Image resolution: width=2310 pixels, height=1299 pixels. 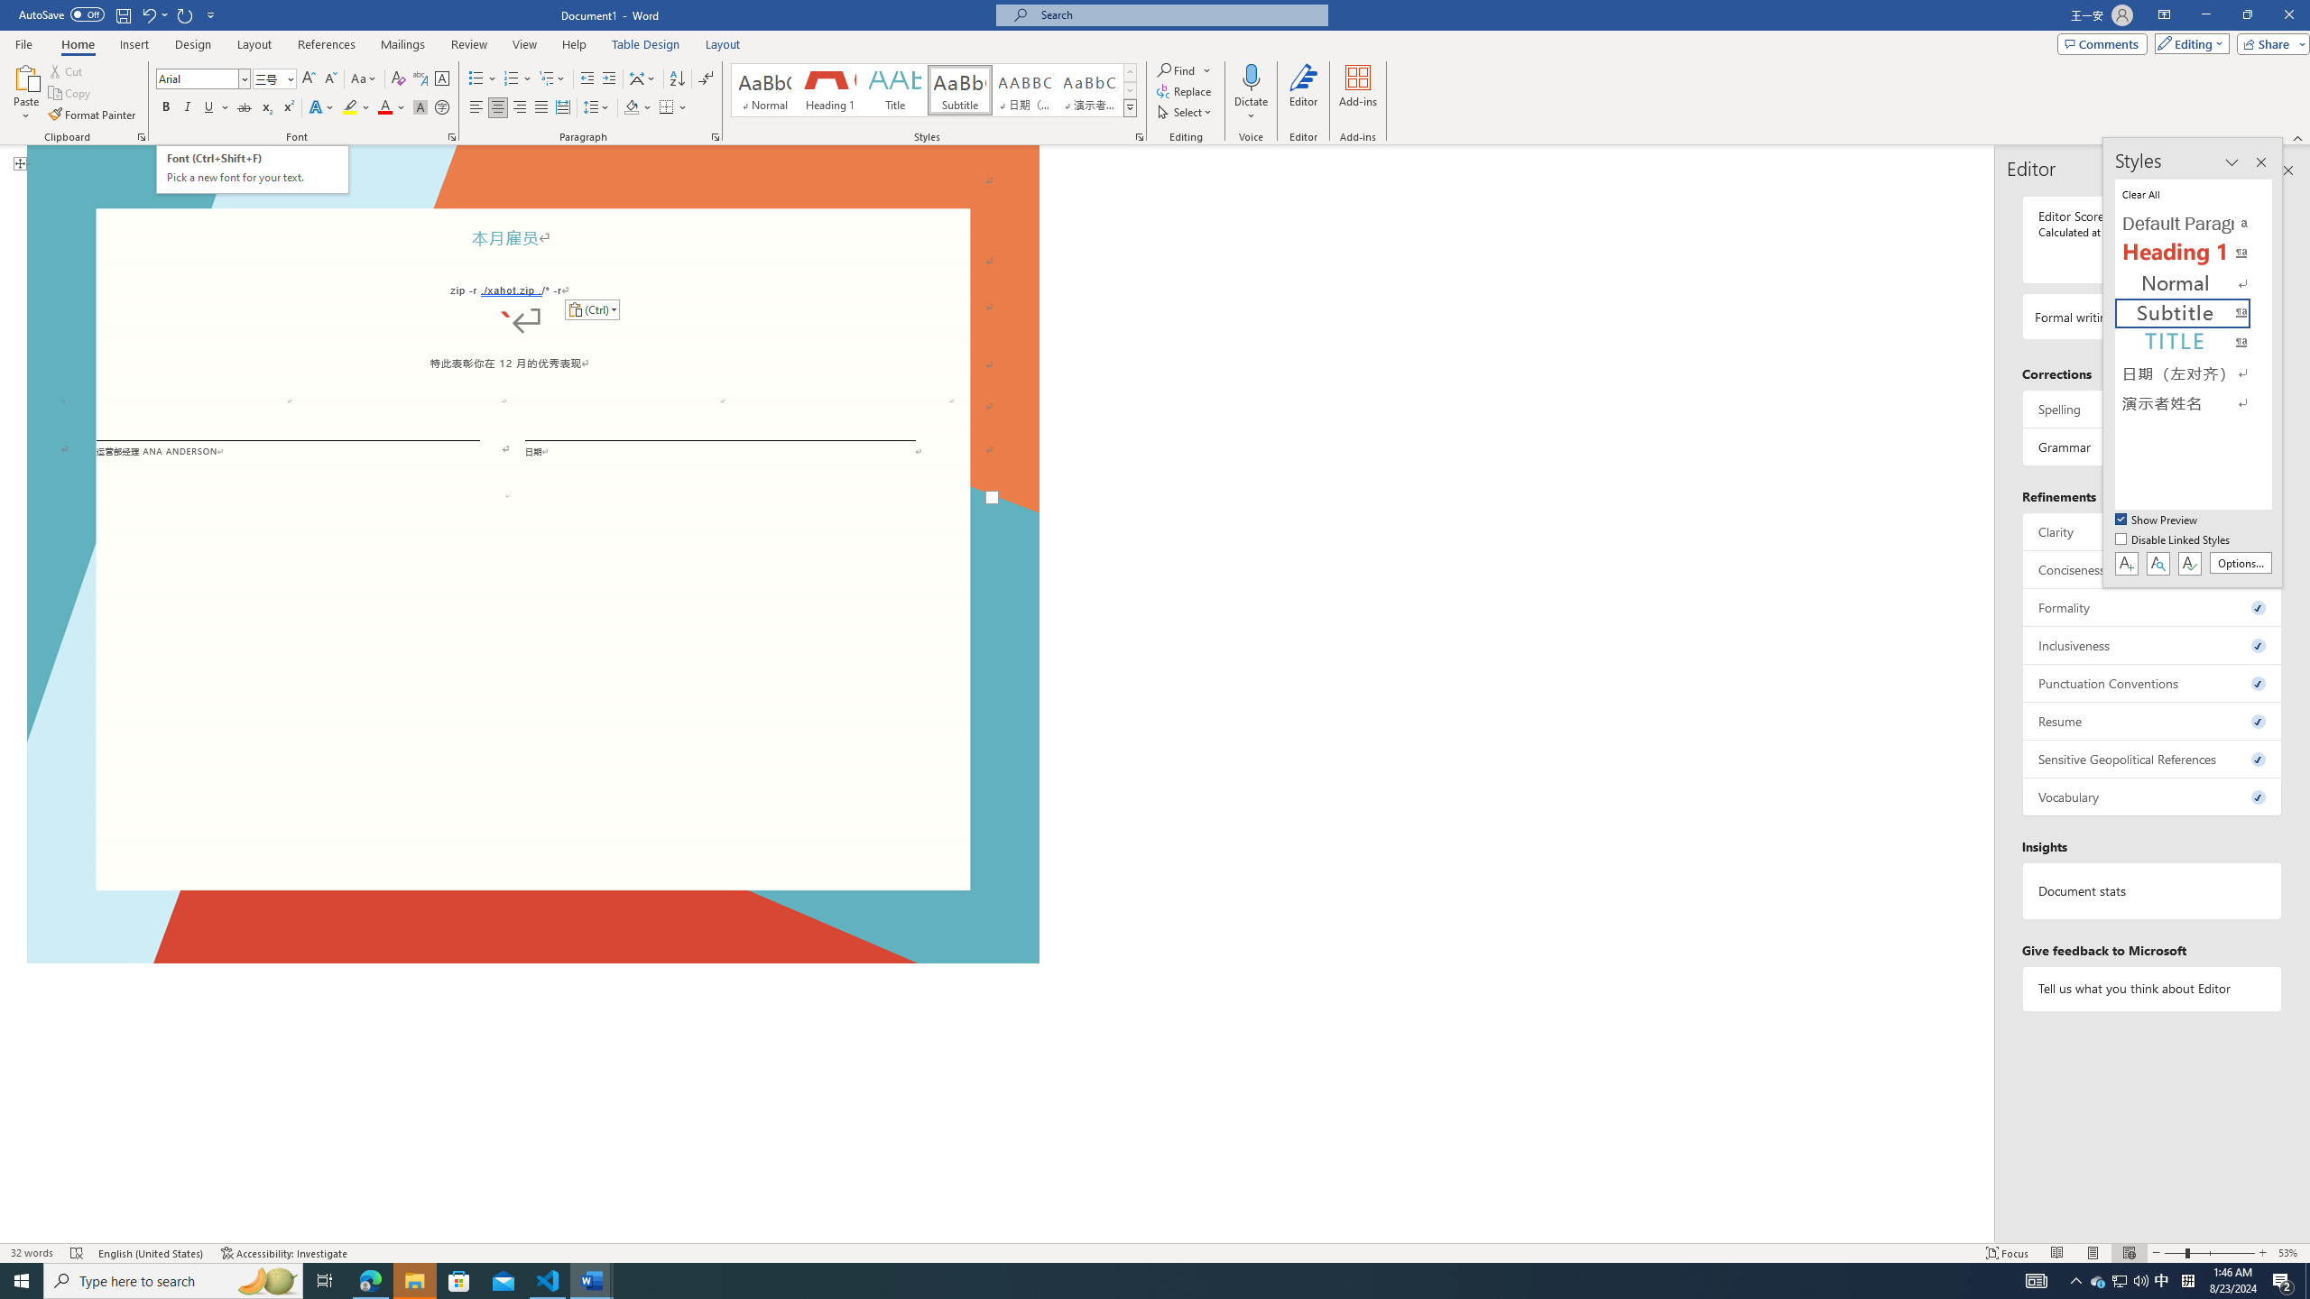 What do you see at coordinates (32, 1253) in the screenshot?
I see `Word Count 32 words` at bounding box center [32, 1253].